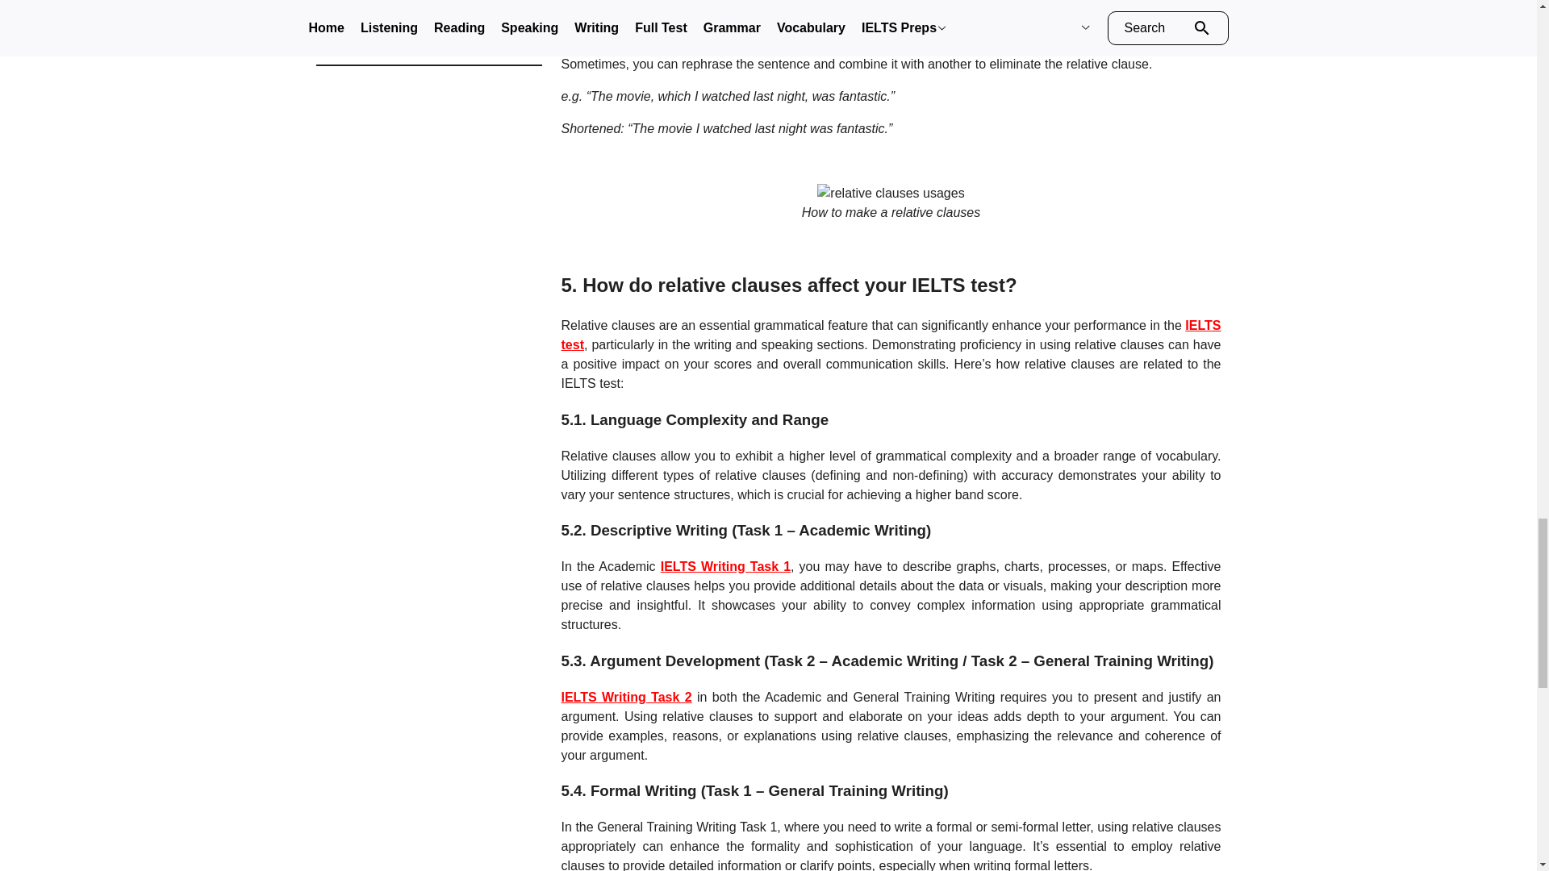 This screenshot has width=1549, height=871. What do you see at coordinates (891, 335) in the screenshot?
I see `IELTS test` at bounding box center [891, 335].